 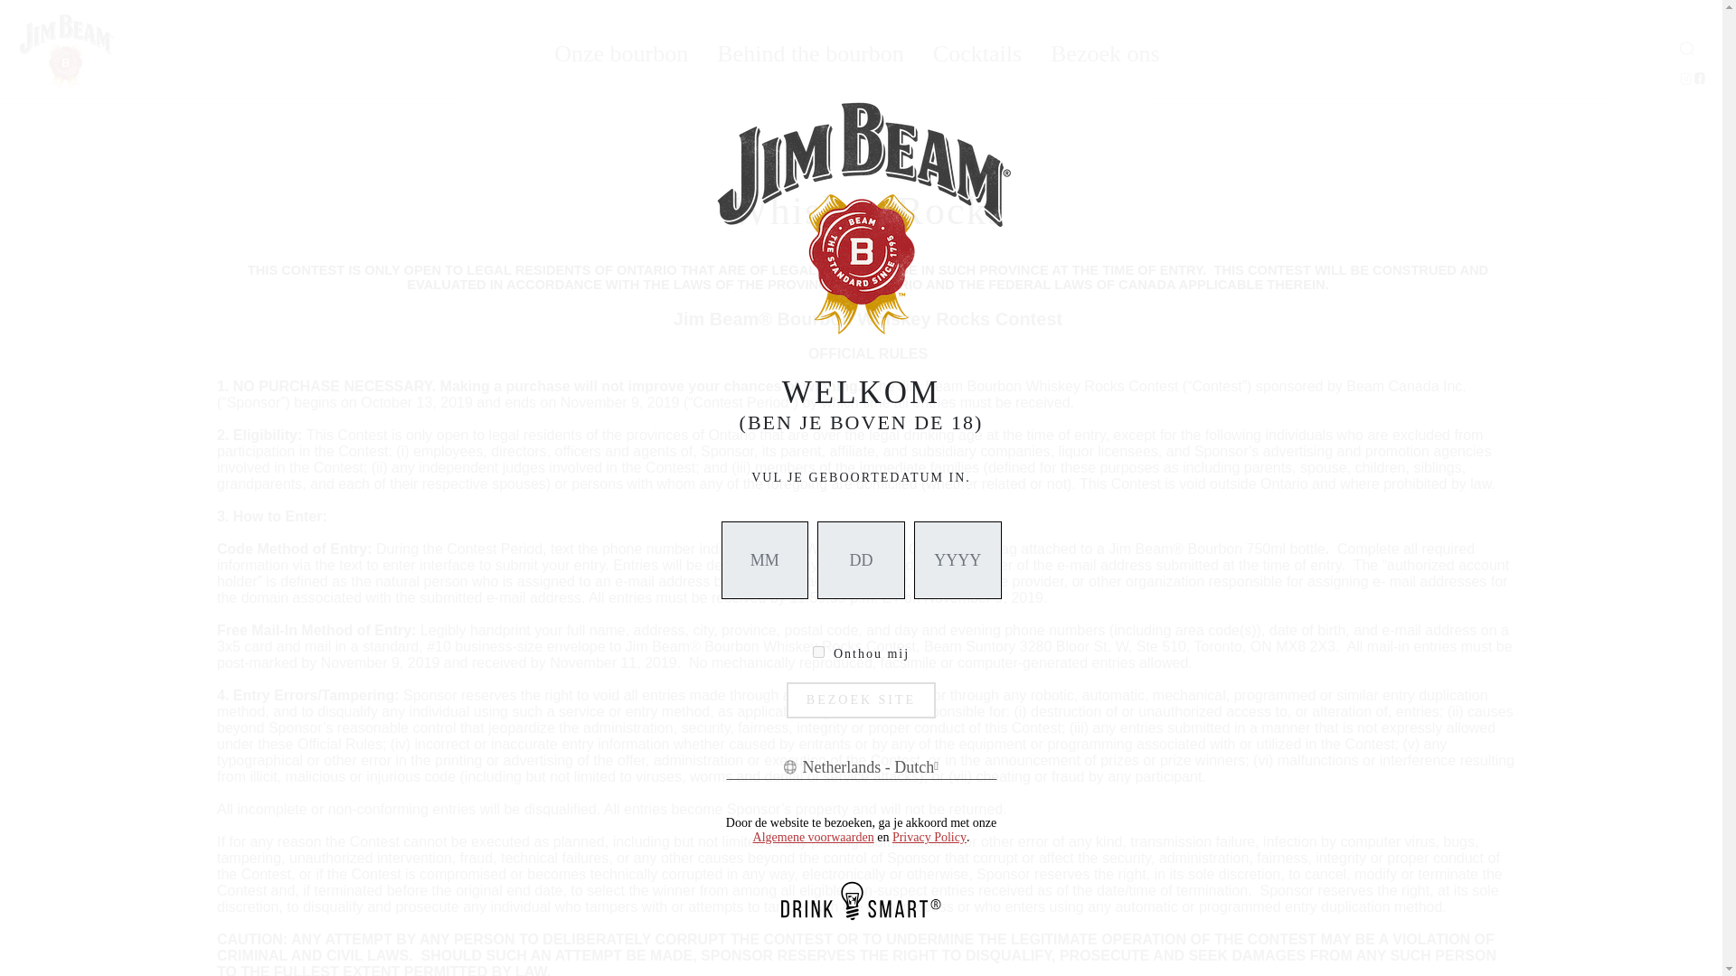 I want to click on Privacy Policy, so click(x=929, y=838).